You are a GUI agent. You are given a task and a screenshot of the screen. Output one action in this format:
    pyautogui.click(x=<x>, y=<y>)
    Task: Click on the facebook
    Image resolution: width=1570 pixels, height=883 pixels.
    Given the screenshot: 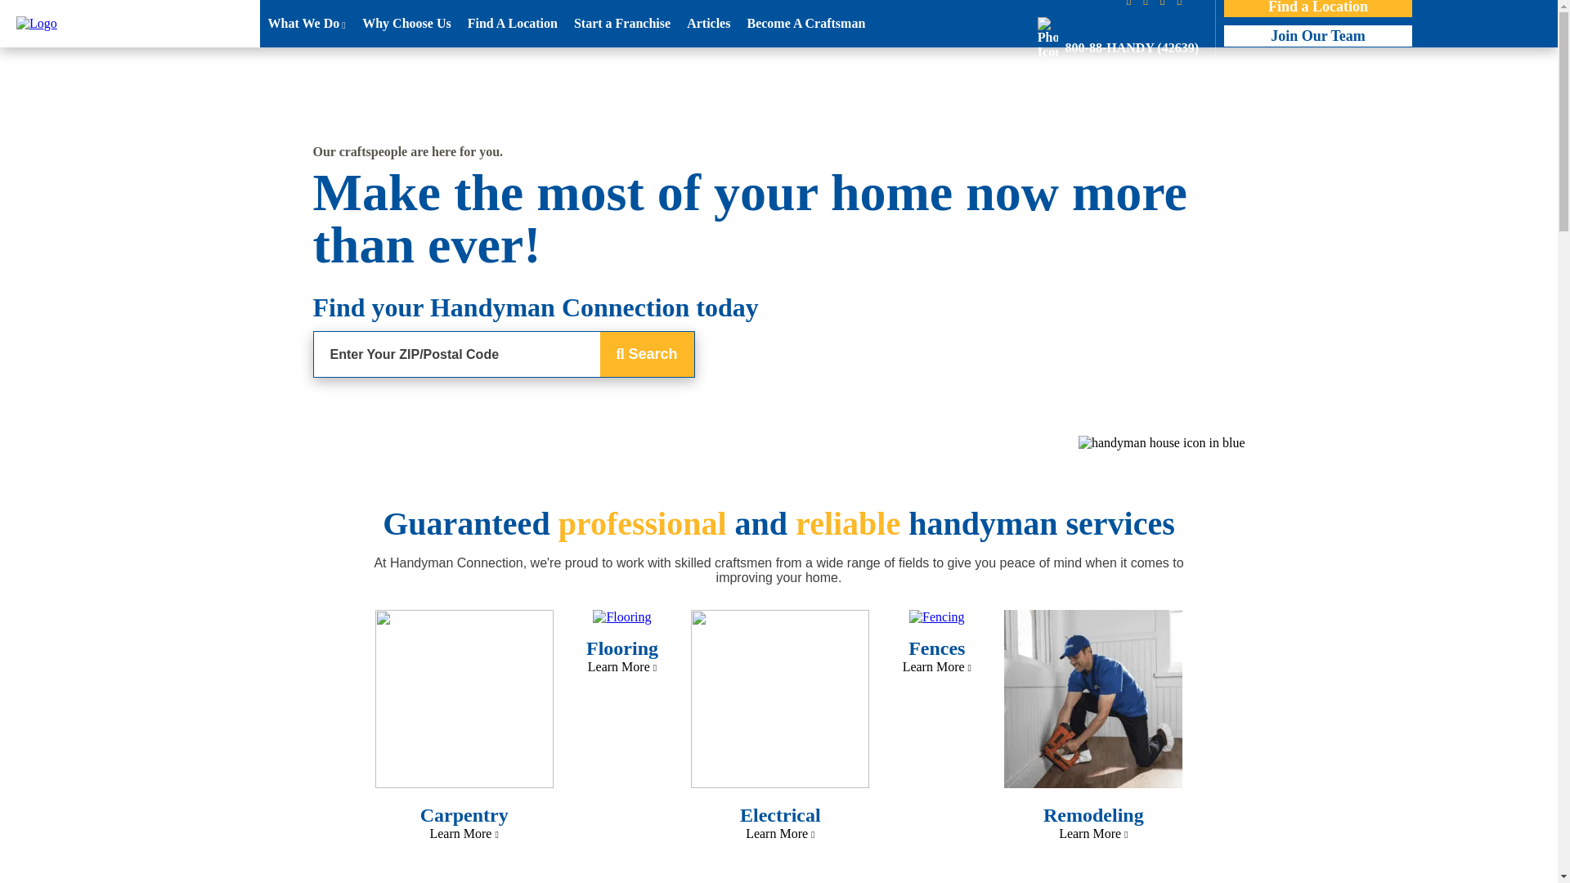 What is the action you would take?
    pyautogui.click(x=1133, y=3)
    